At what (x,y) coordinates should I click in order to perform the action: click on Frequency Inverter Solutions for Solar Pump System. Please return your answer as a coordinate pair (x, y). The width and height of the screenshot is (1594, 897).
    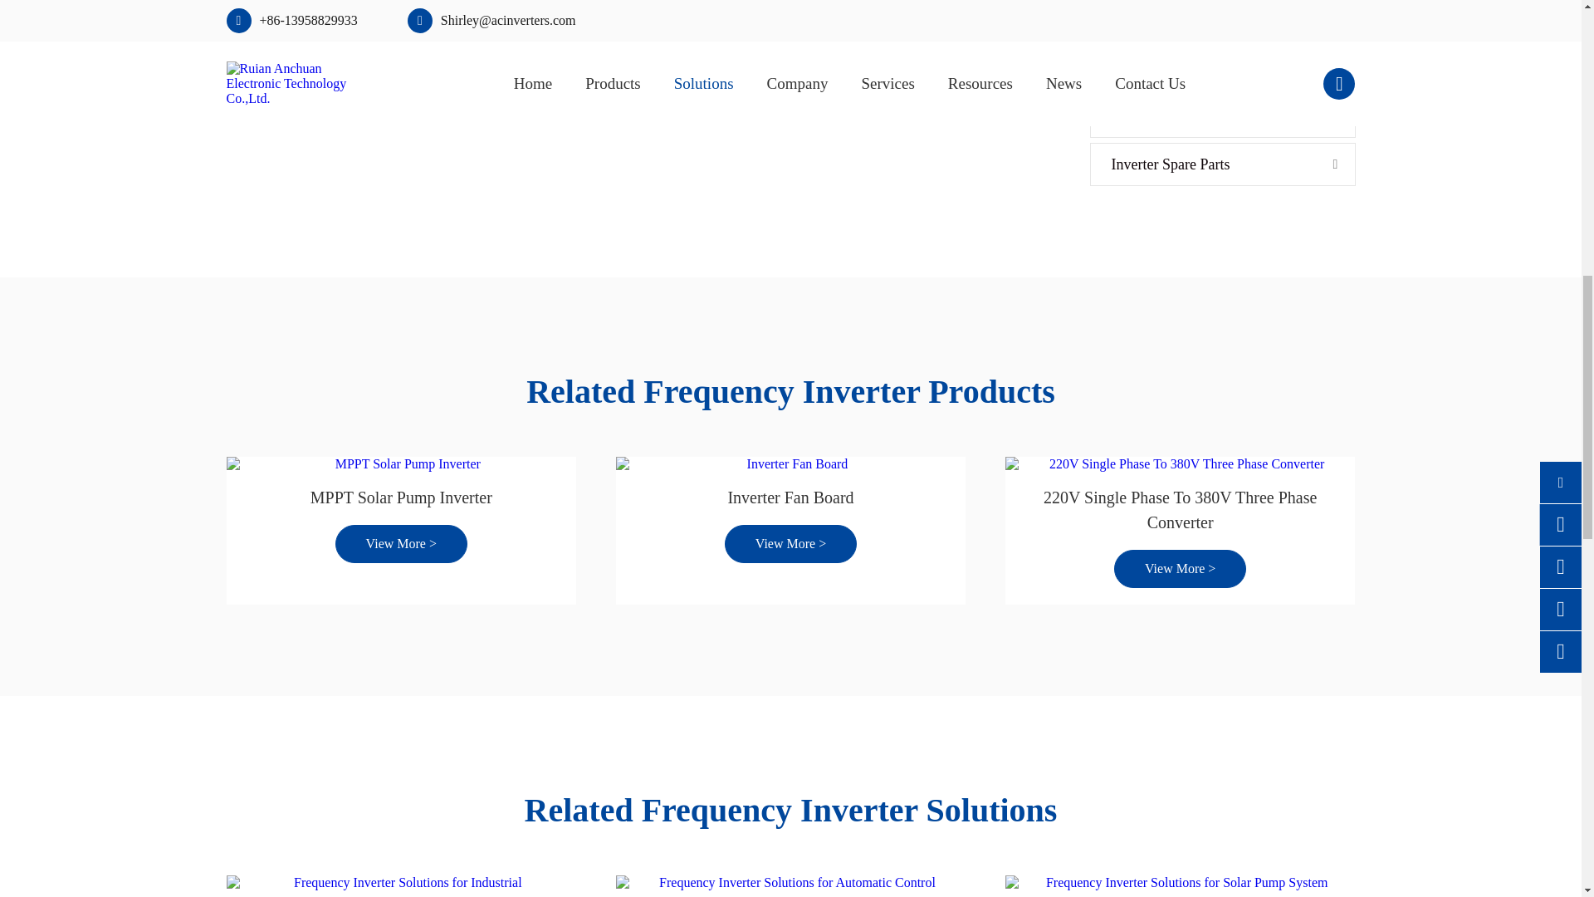
    Looking at the image, I should click on (1181, 883).